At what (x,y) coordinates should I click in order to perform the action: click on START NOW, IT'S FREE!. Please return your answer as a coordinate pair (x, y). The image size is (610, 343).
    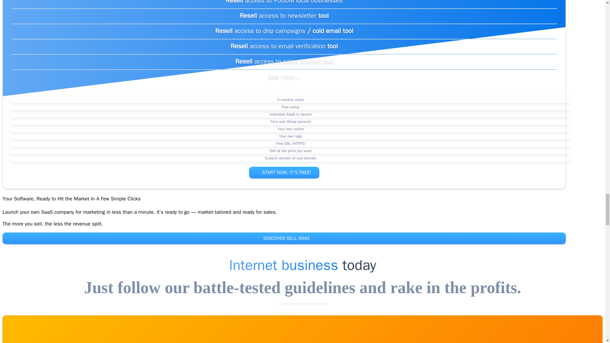
    Looking at the image, I should click on (284, 172).